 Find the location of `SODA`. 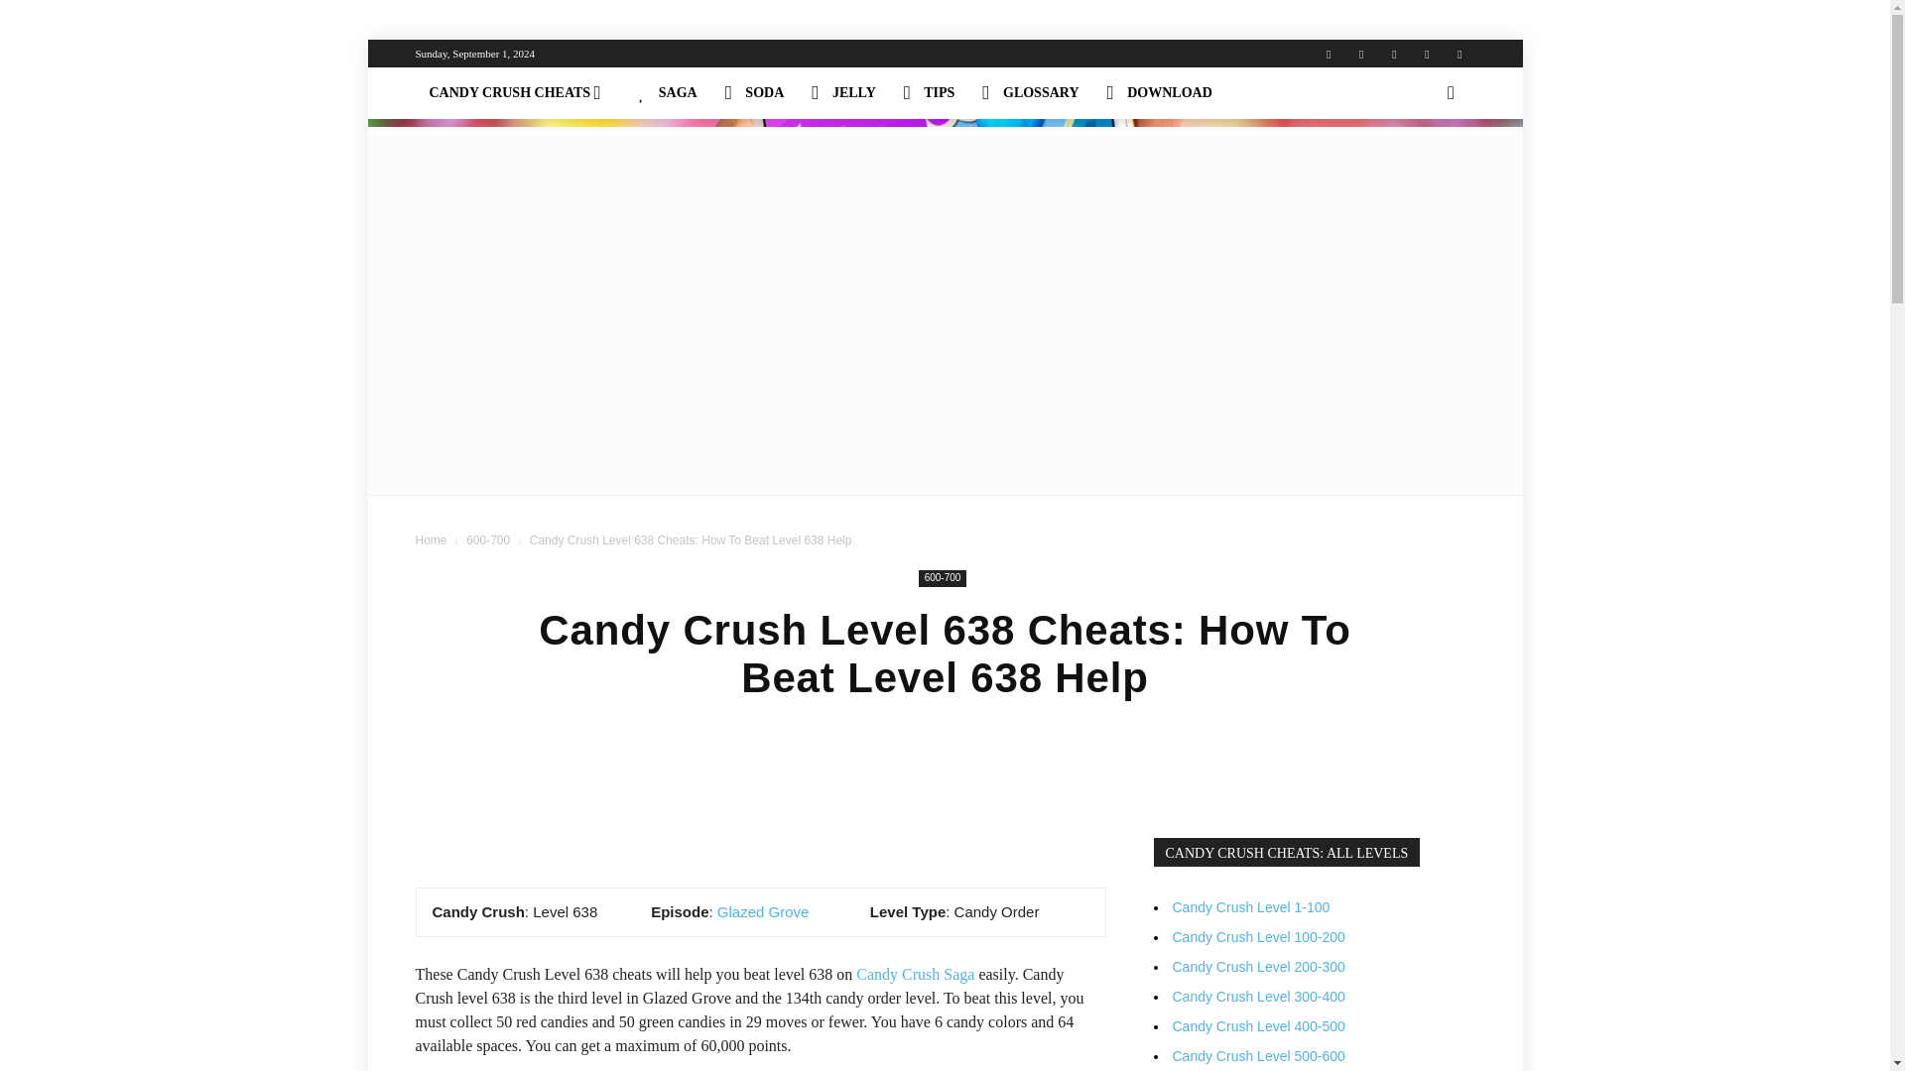

SODA is located at coordinates (754, 93).